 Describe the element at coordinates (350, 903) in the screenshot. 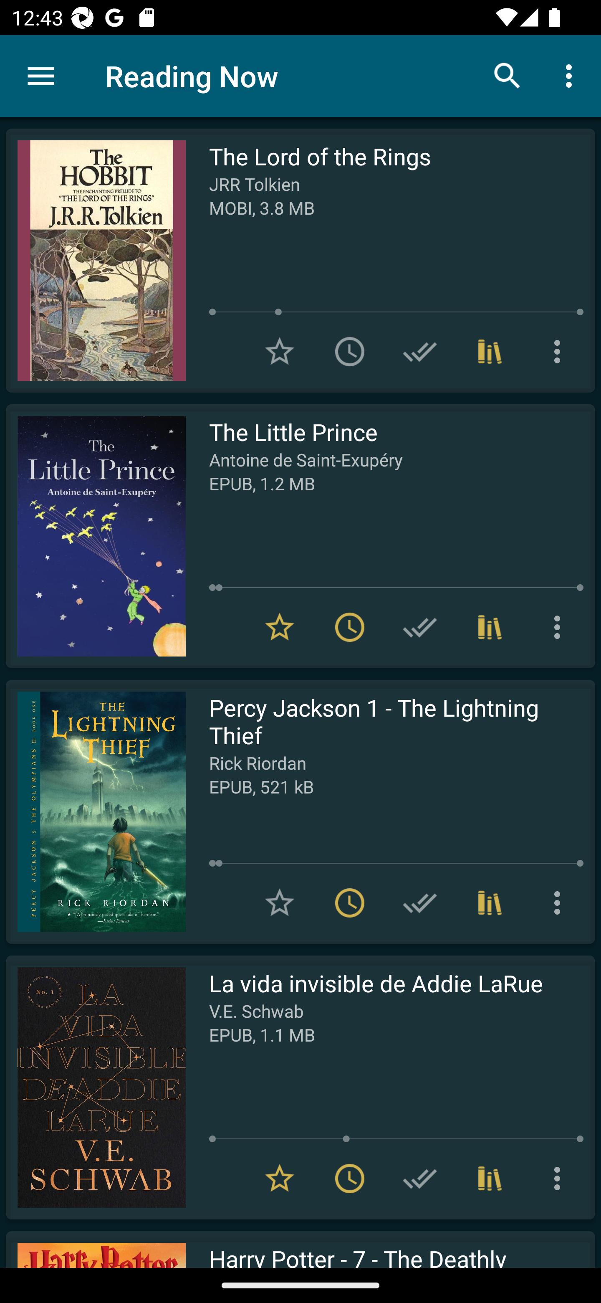

I see `Remove from To read` at that location.